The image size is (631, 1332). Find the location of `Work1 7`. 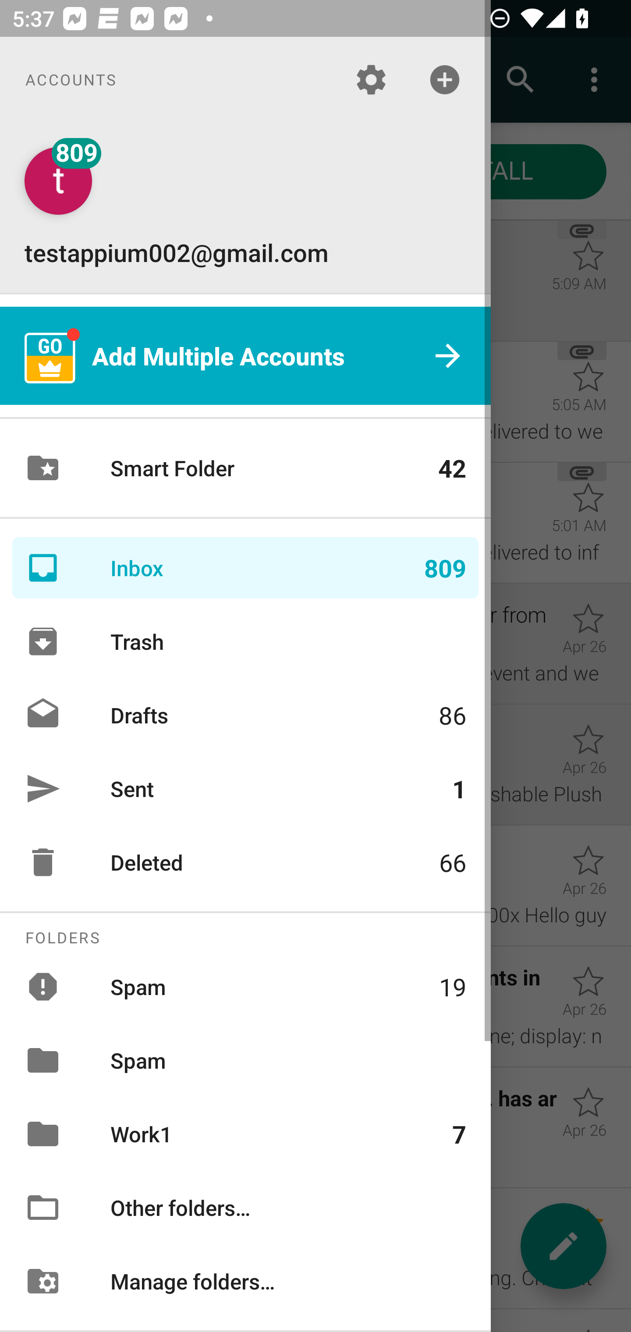

Work1 7 is located at coordinates (245, 1134).